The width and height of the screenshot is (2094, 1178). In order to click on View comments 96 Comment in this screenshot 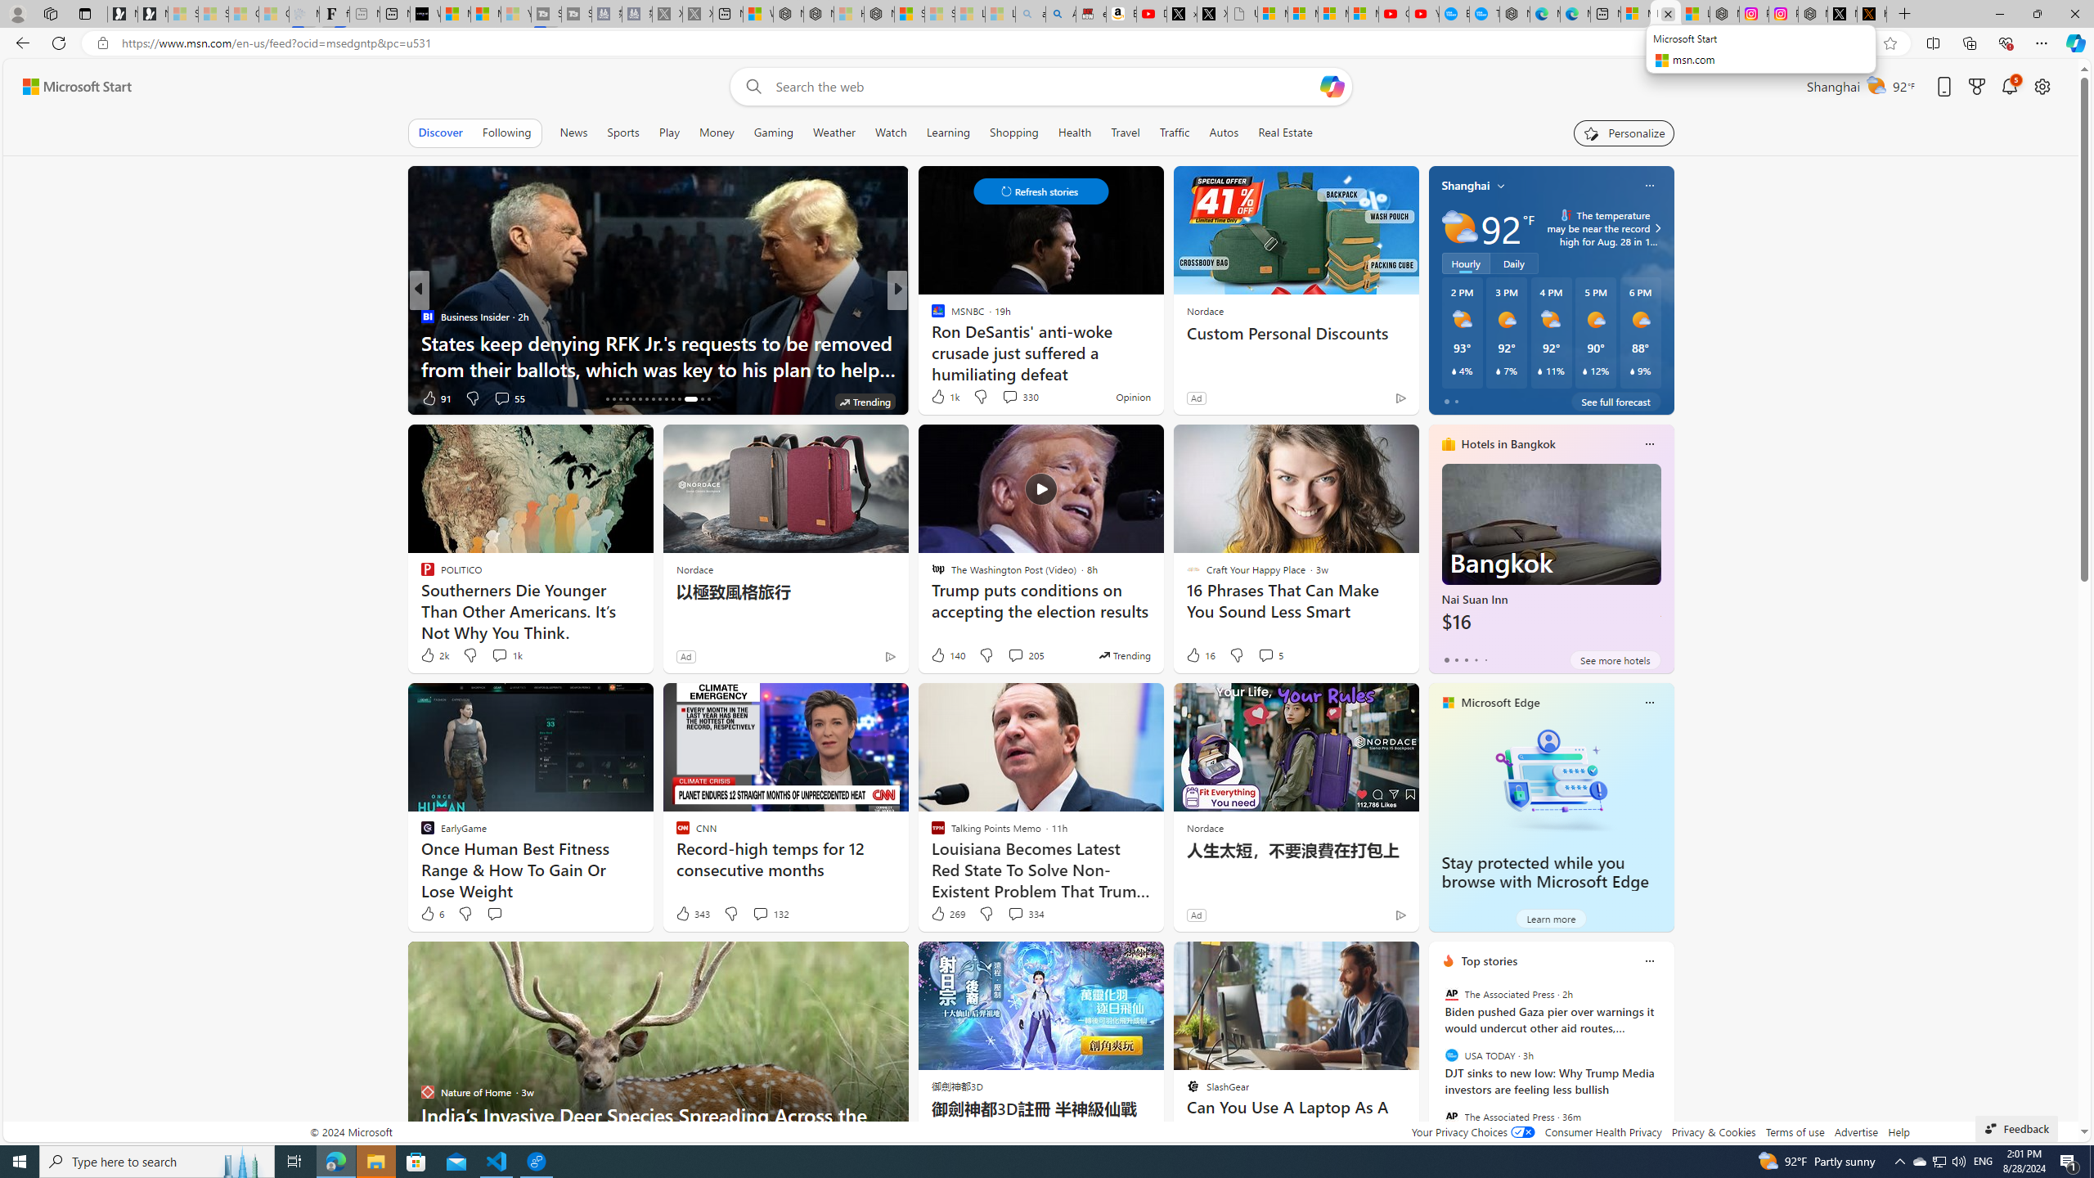, I will do `click(1011, 398)`.